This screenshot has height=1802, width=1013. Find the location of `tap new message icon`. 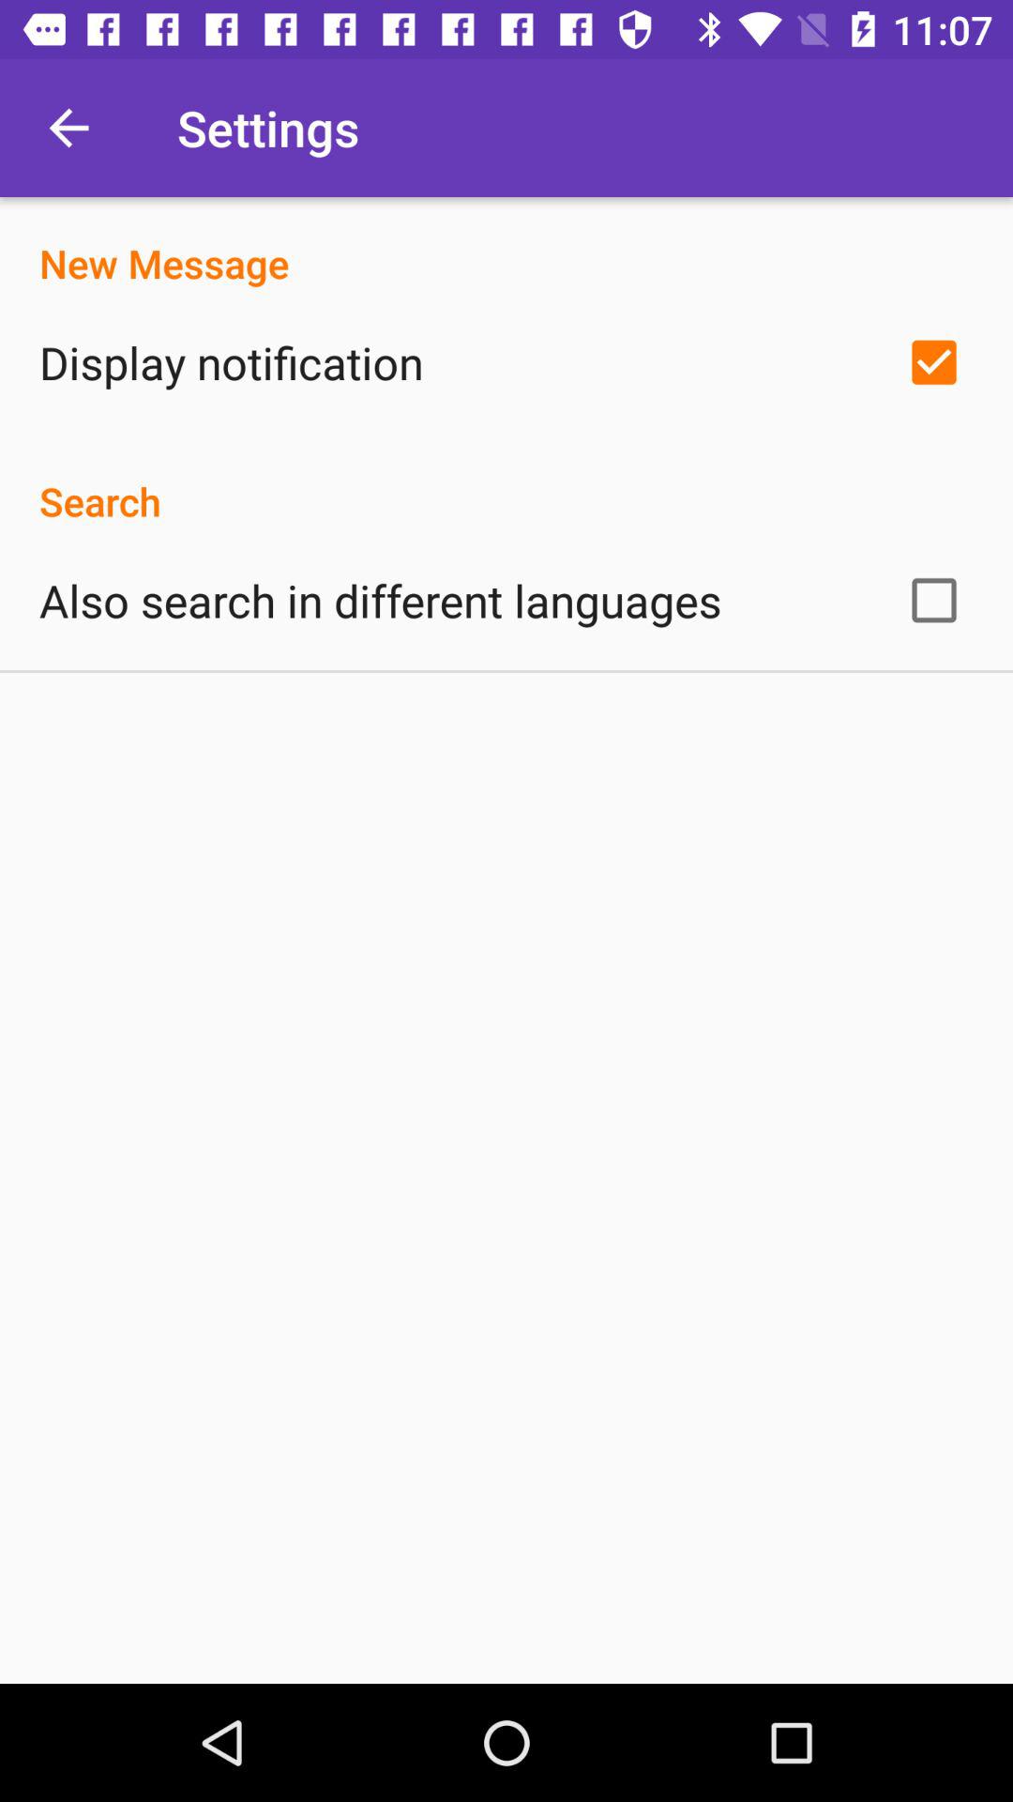

tap new message icon is located at coordinates (506, 244).